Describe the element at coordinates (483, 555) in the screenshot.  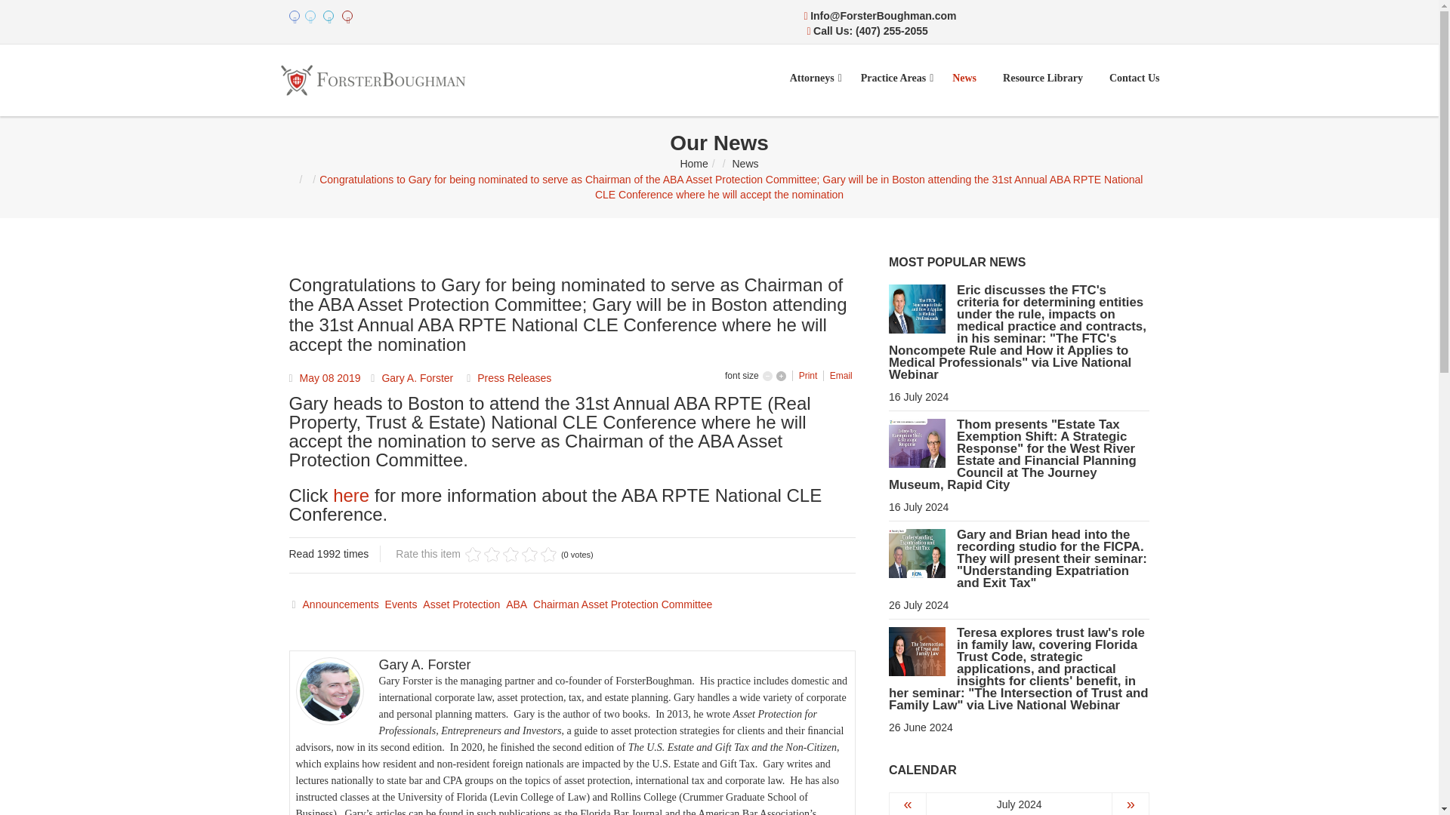
I see `2 stars out of 5` at that location.